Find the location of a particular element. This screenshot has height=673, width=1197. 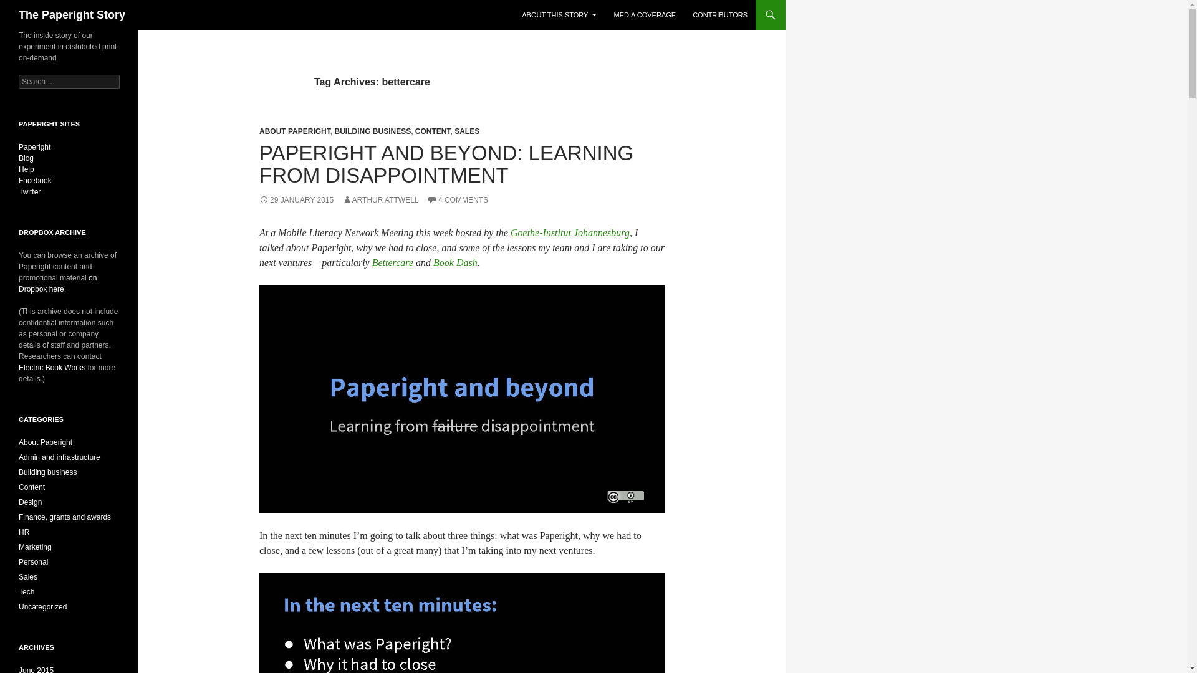

Goethe-Institut Johannesburg is located at coordinates (570, 233).